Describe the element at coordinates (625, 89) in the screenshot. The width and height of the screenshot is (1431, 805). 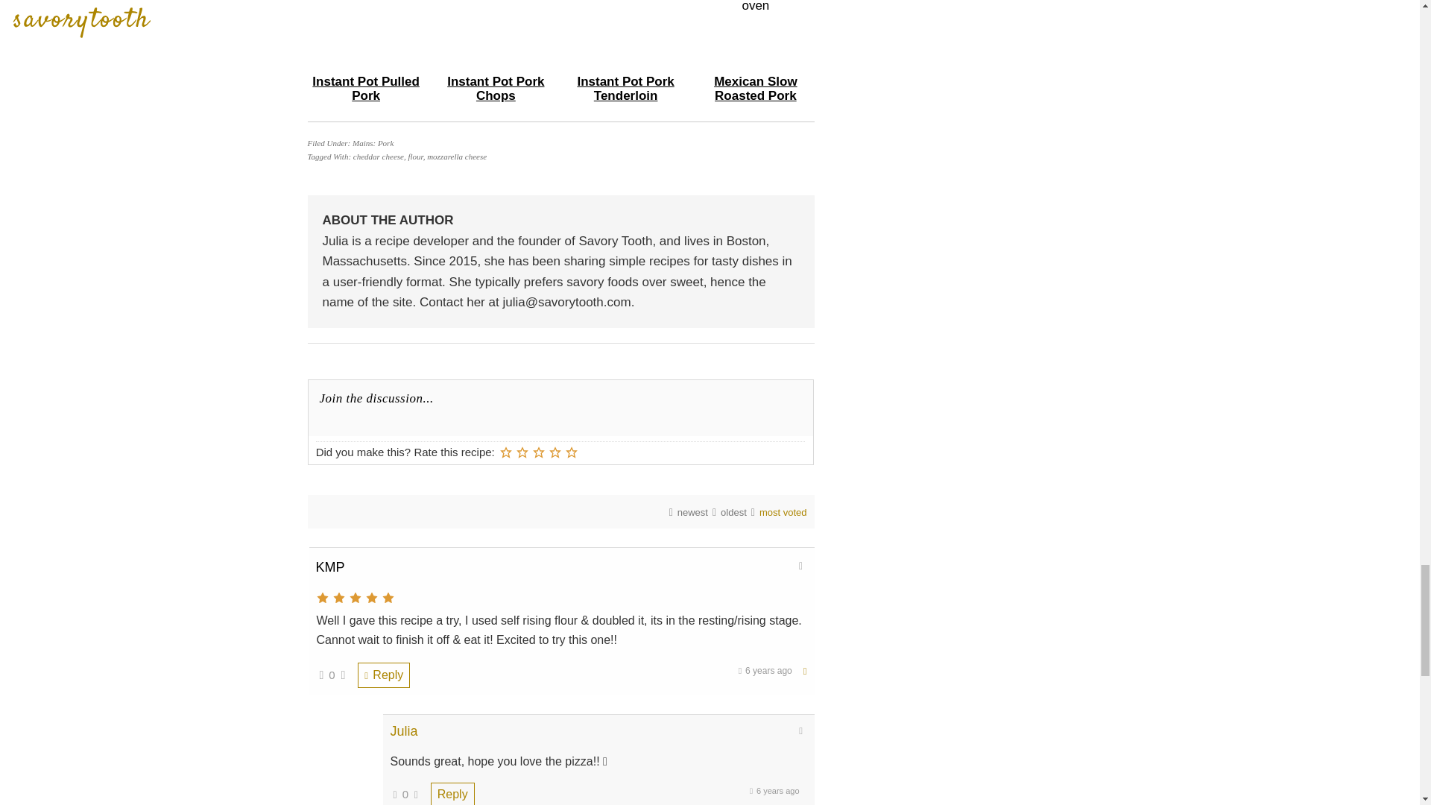
I see `Instant Pot Pork Tenderloin` at that location.